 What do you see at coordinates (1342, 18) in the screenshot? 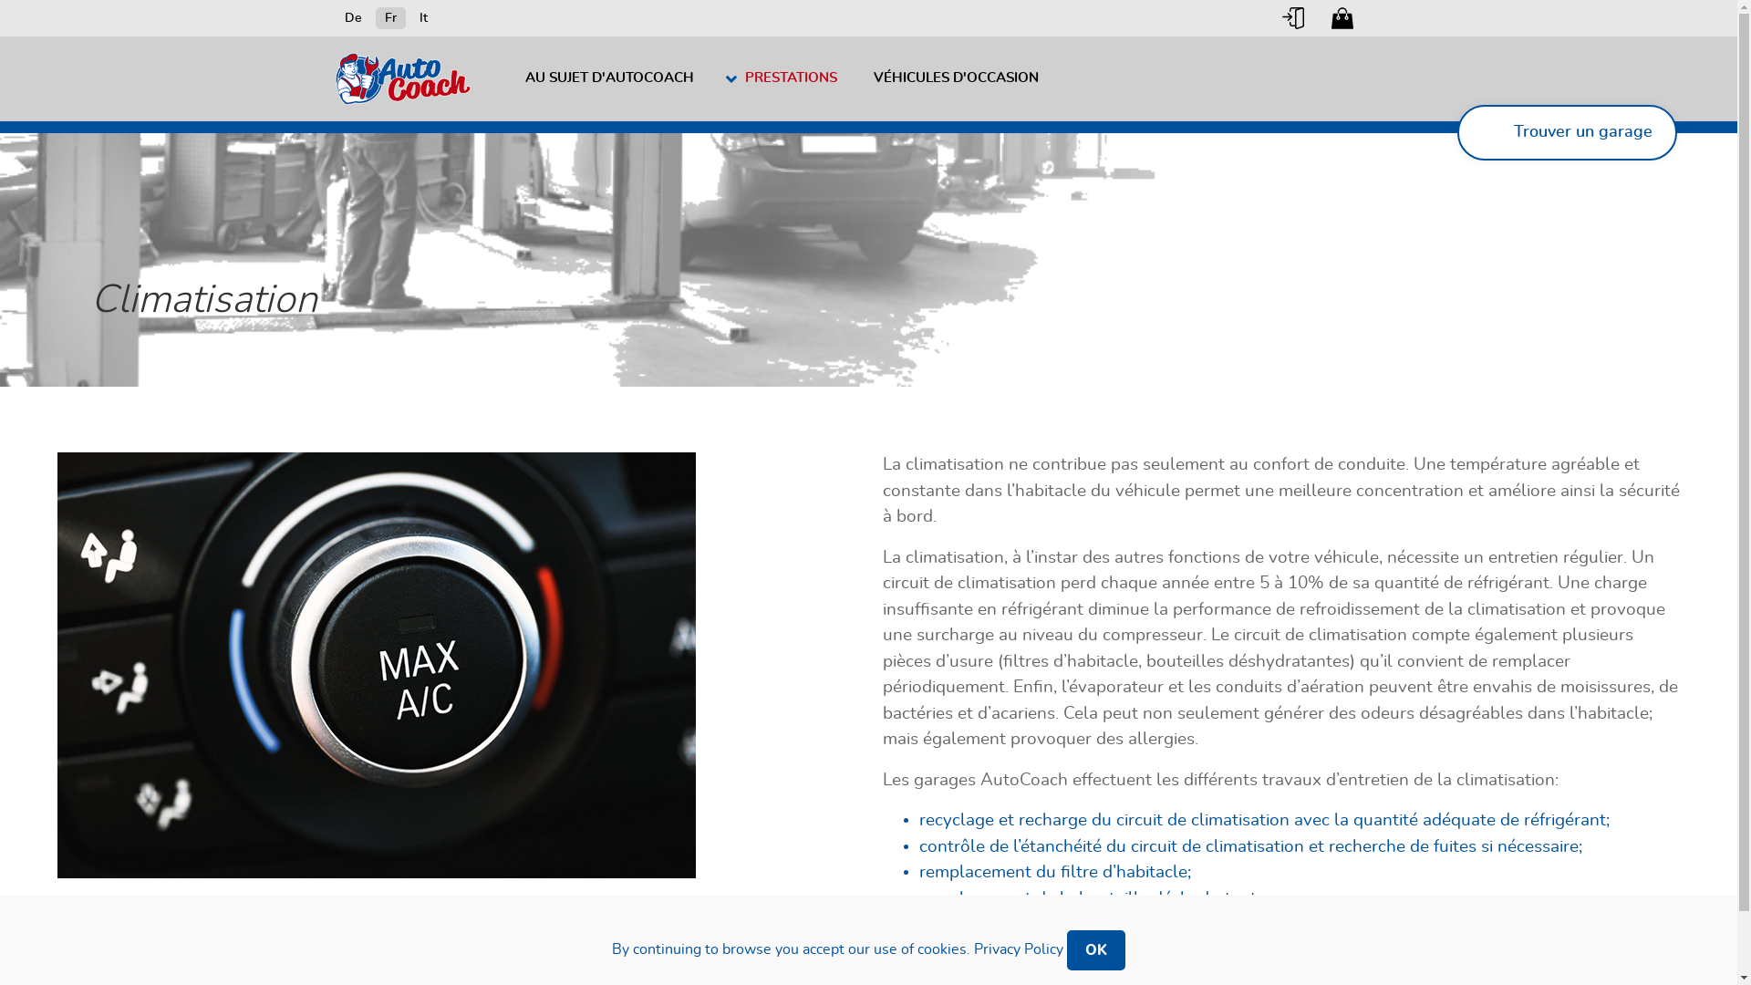
I see `Shop` at bounding box center [1342, 18].